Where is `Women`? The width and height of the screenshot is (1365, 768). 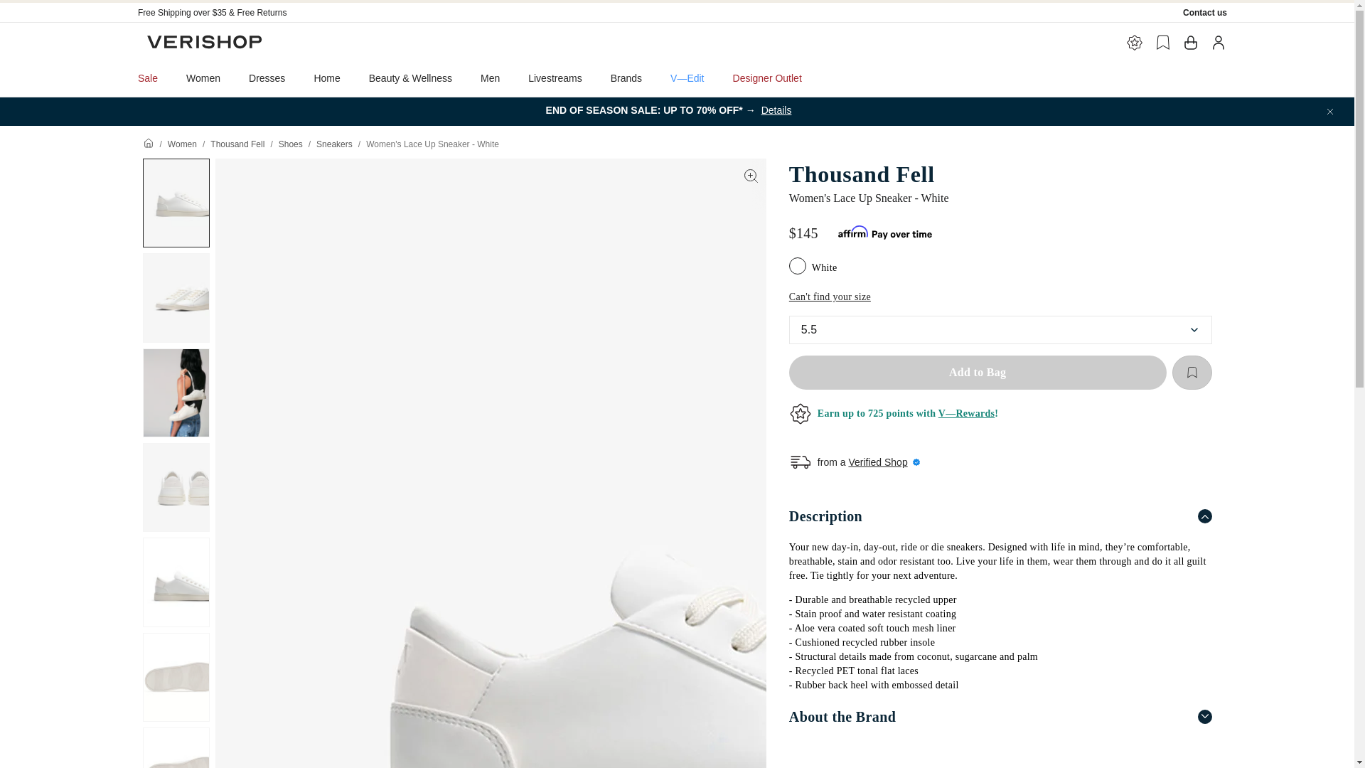 Women is located at coordinates (182, 144).